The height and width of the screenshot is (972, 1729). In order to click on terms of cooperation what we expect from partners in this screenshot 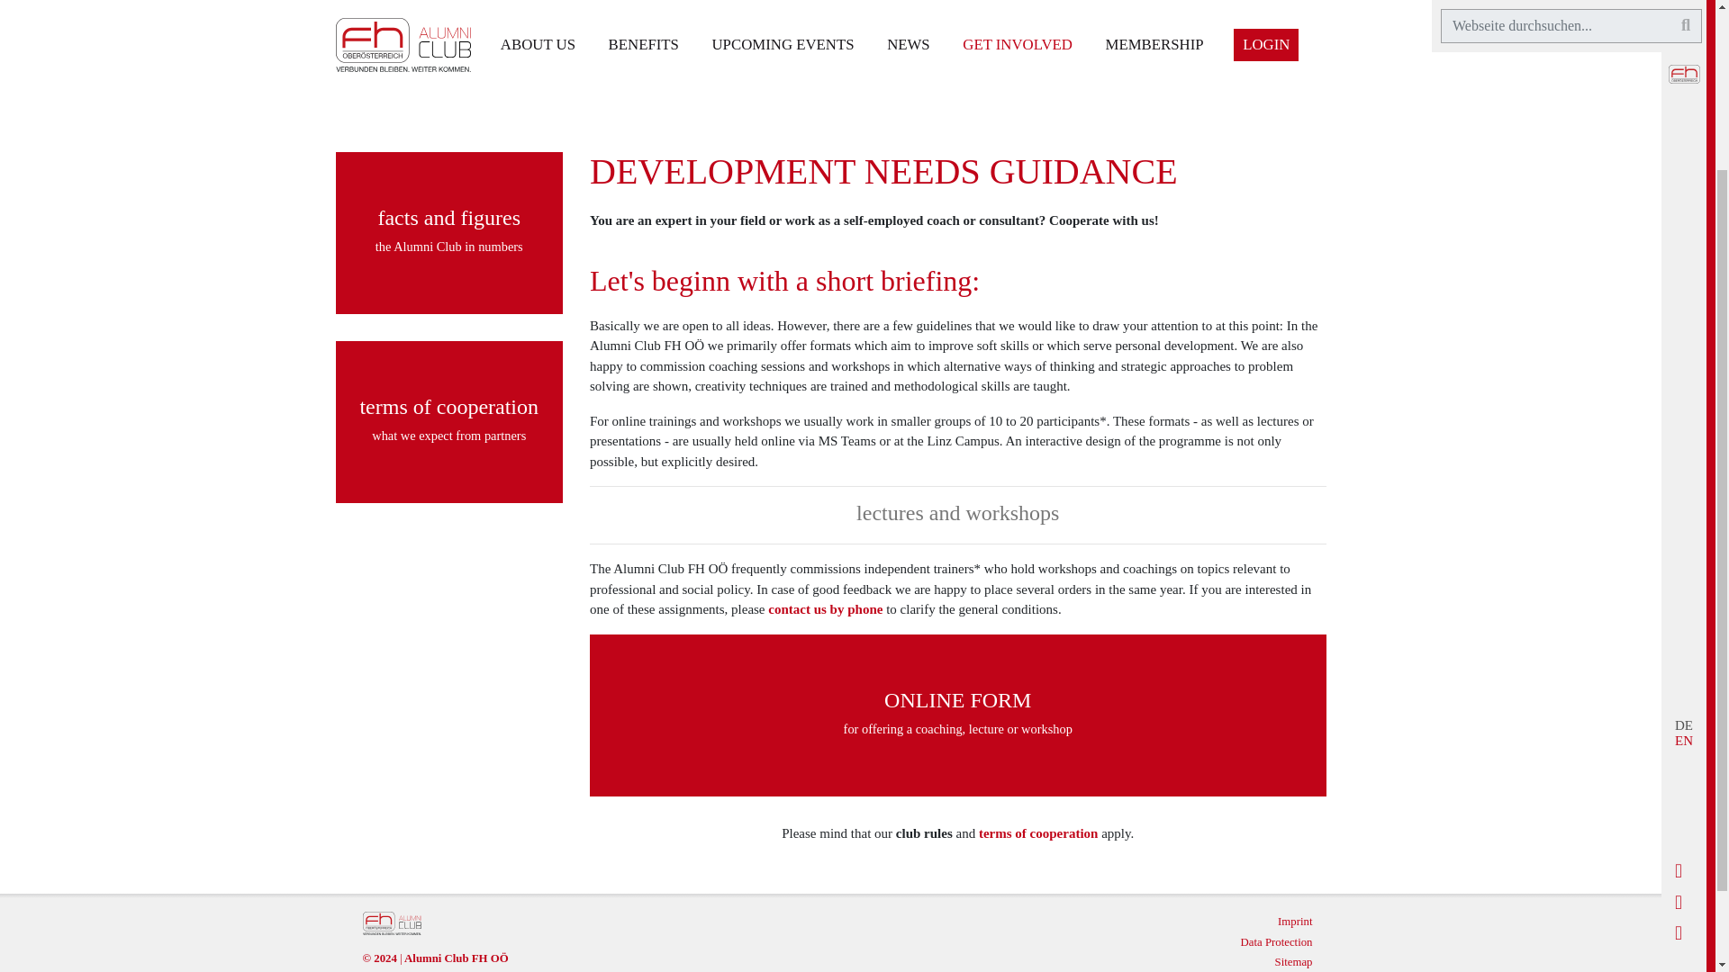, I will do `click(448, 422)`.